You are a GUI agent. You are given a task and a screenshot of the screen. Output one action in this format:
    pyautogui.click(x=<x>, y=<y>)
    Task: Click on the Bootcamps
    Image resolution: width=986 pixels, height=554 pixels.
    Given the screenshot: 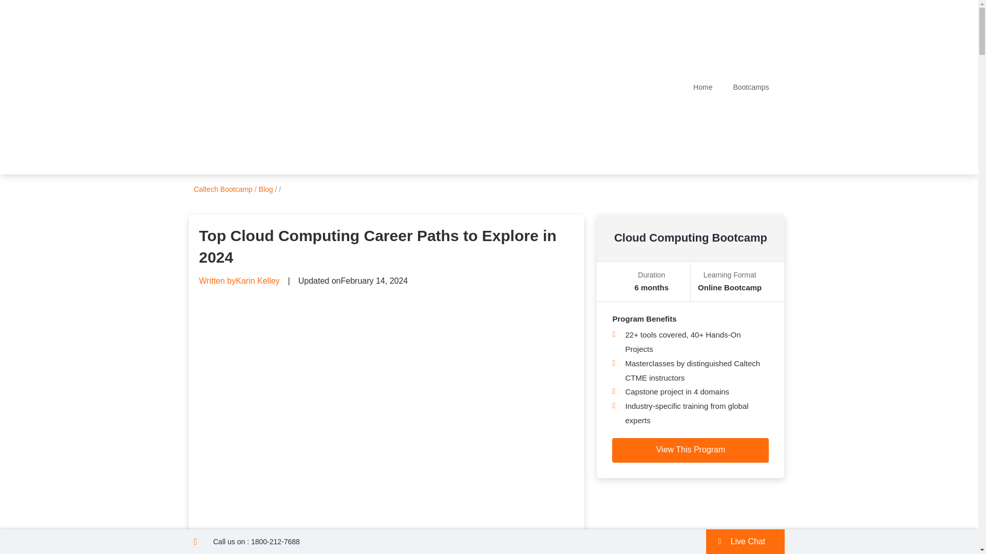 What is the action you would take?
    pyautogui.click(x=751, y=87)
    